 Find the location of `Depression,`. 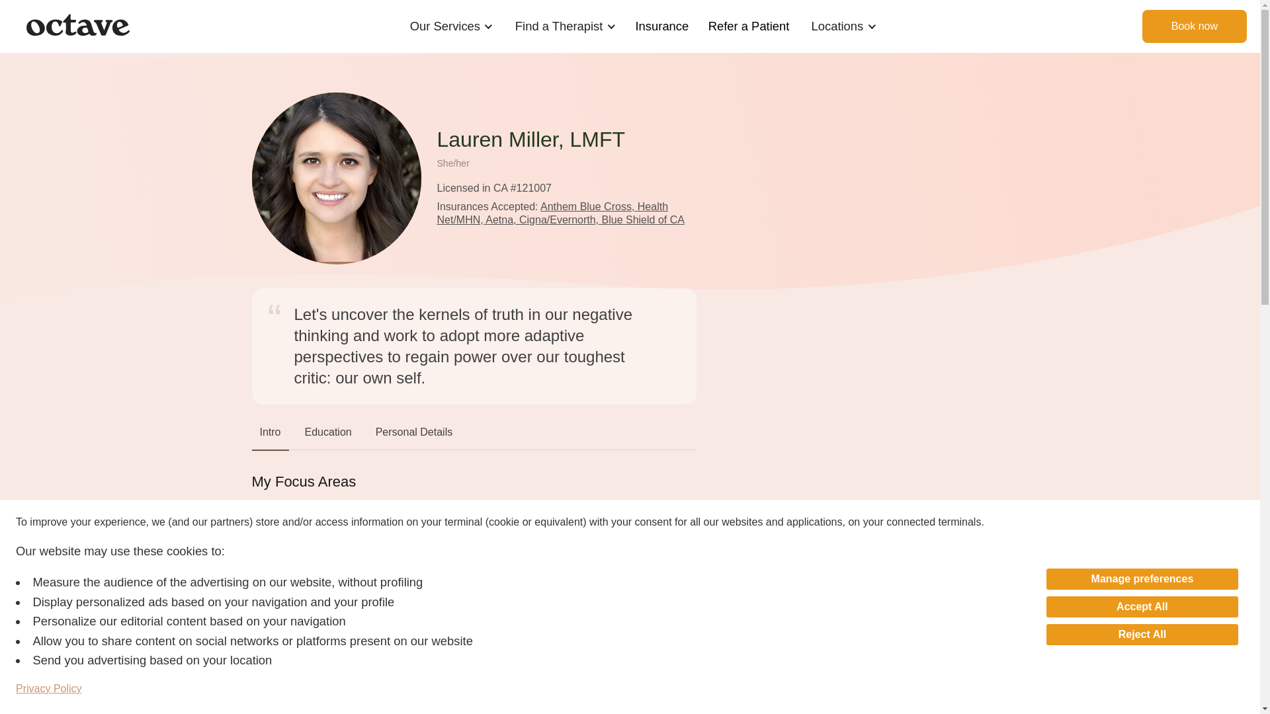

Depression, is located at coordinates (478, 512).